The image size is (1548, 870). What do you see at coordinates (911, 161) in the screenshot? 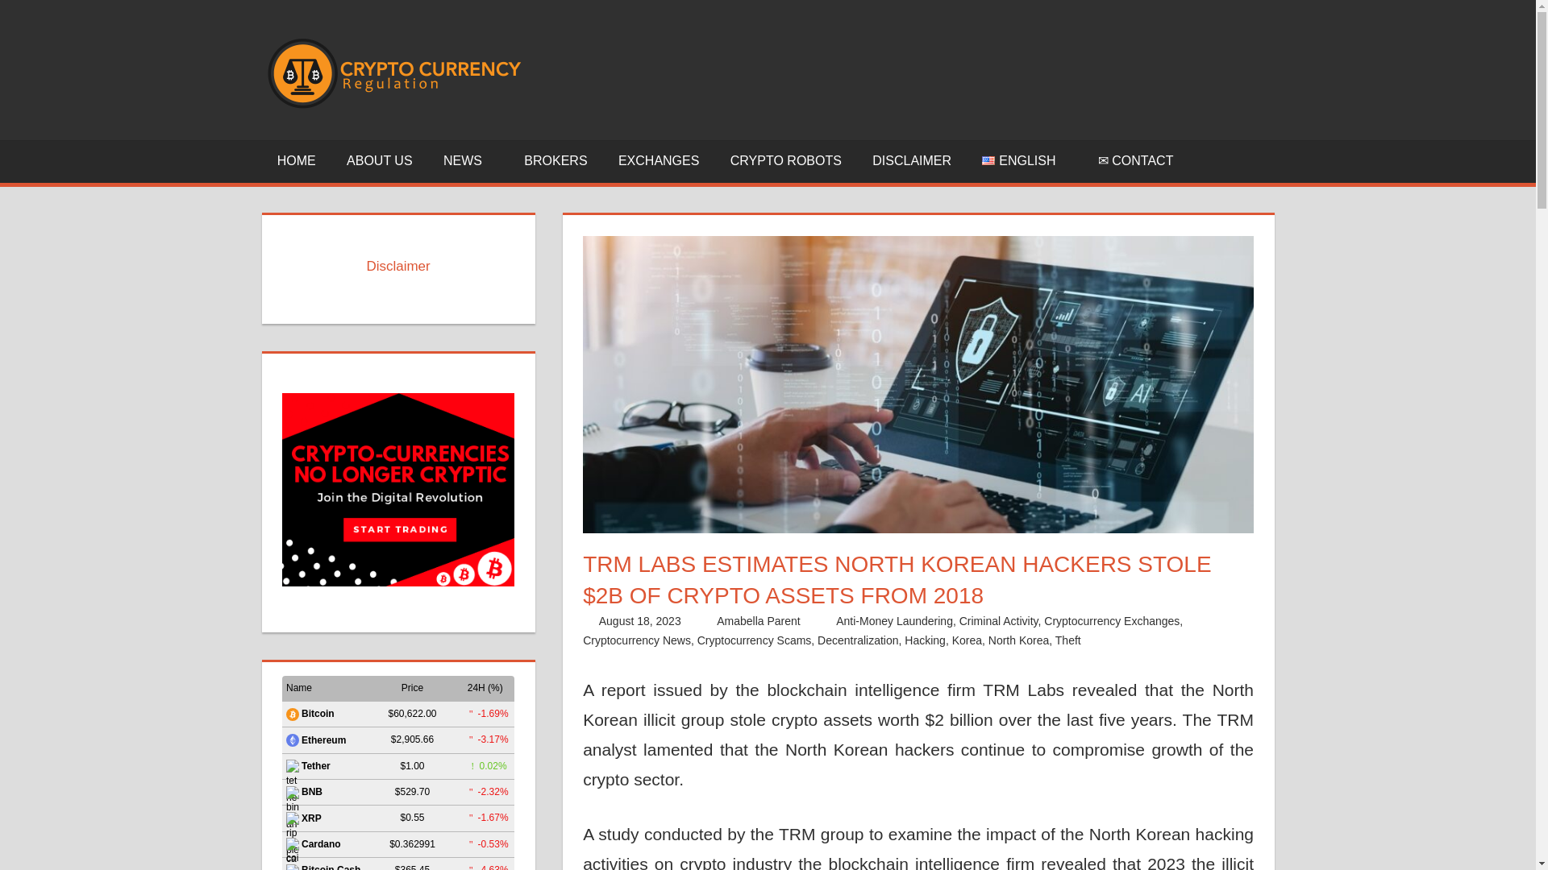
I see `DISCLAIMER` at bounding box center [911, 161].